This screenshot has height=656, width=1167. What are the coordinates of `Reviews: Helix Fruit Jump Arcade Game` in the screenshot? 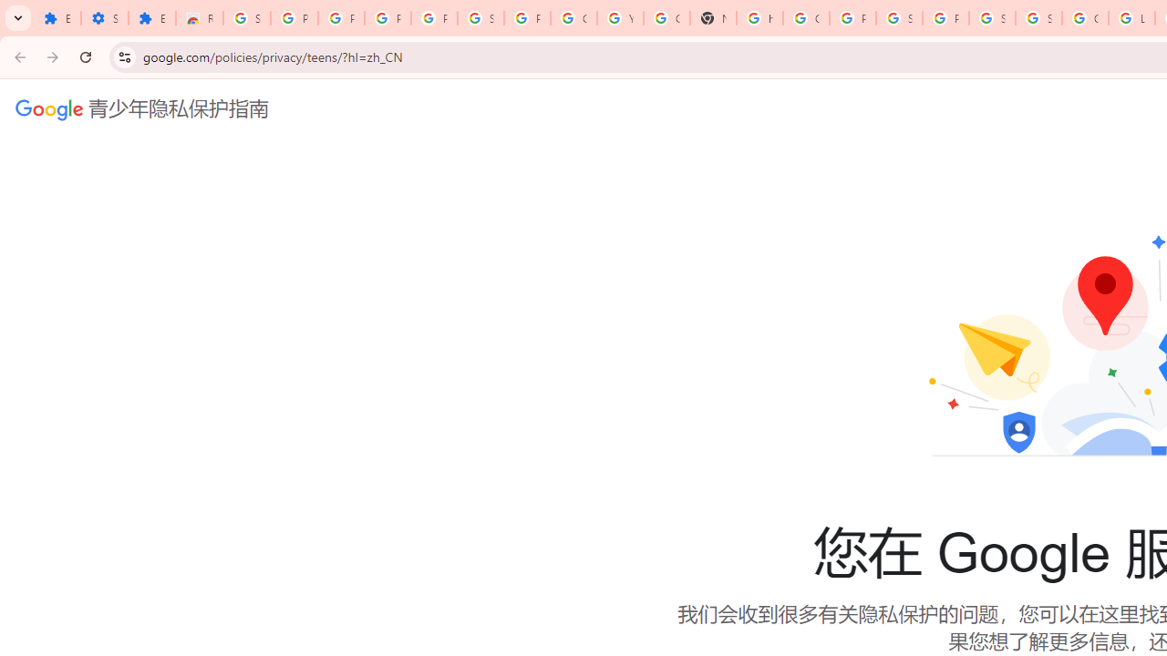 It's located at (199, 18).